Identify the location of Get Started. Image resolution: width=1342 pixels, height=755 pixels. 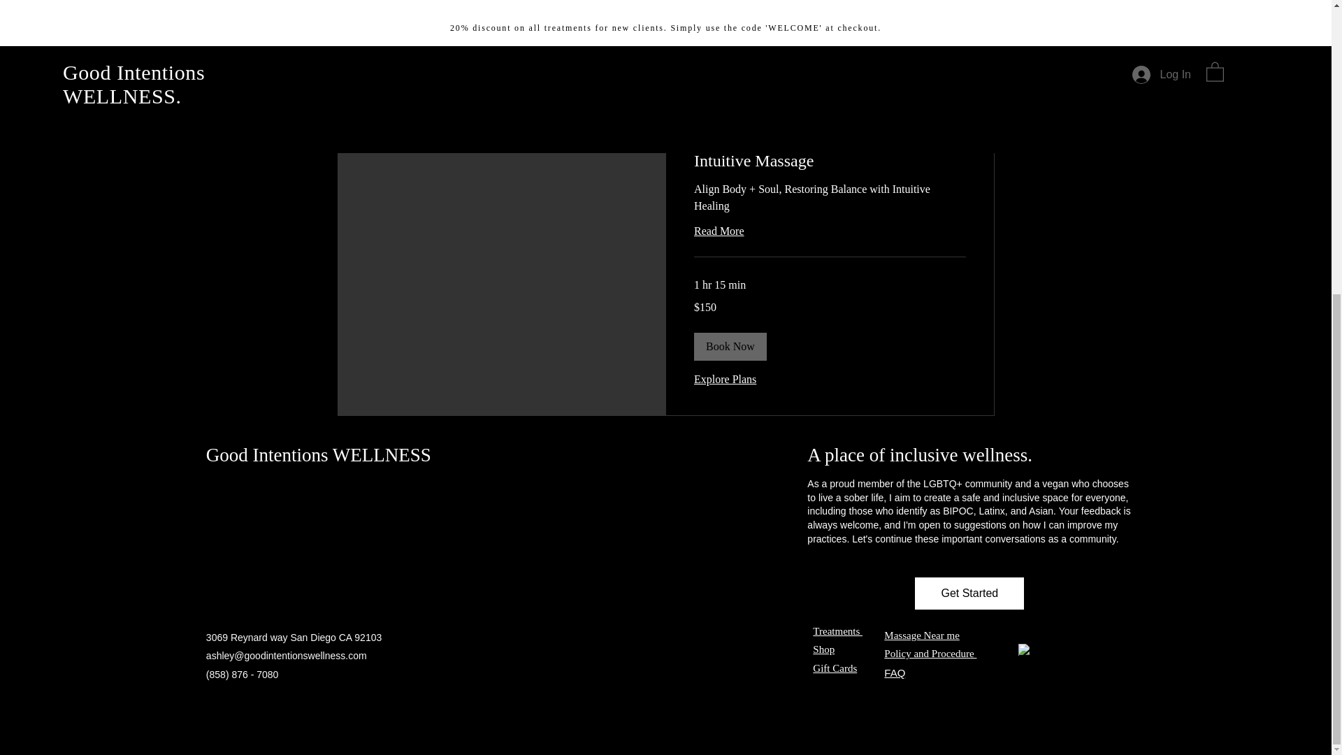
(969, 593).